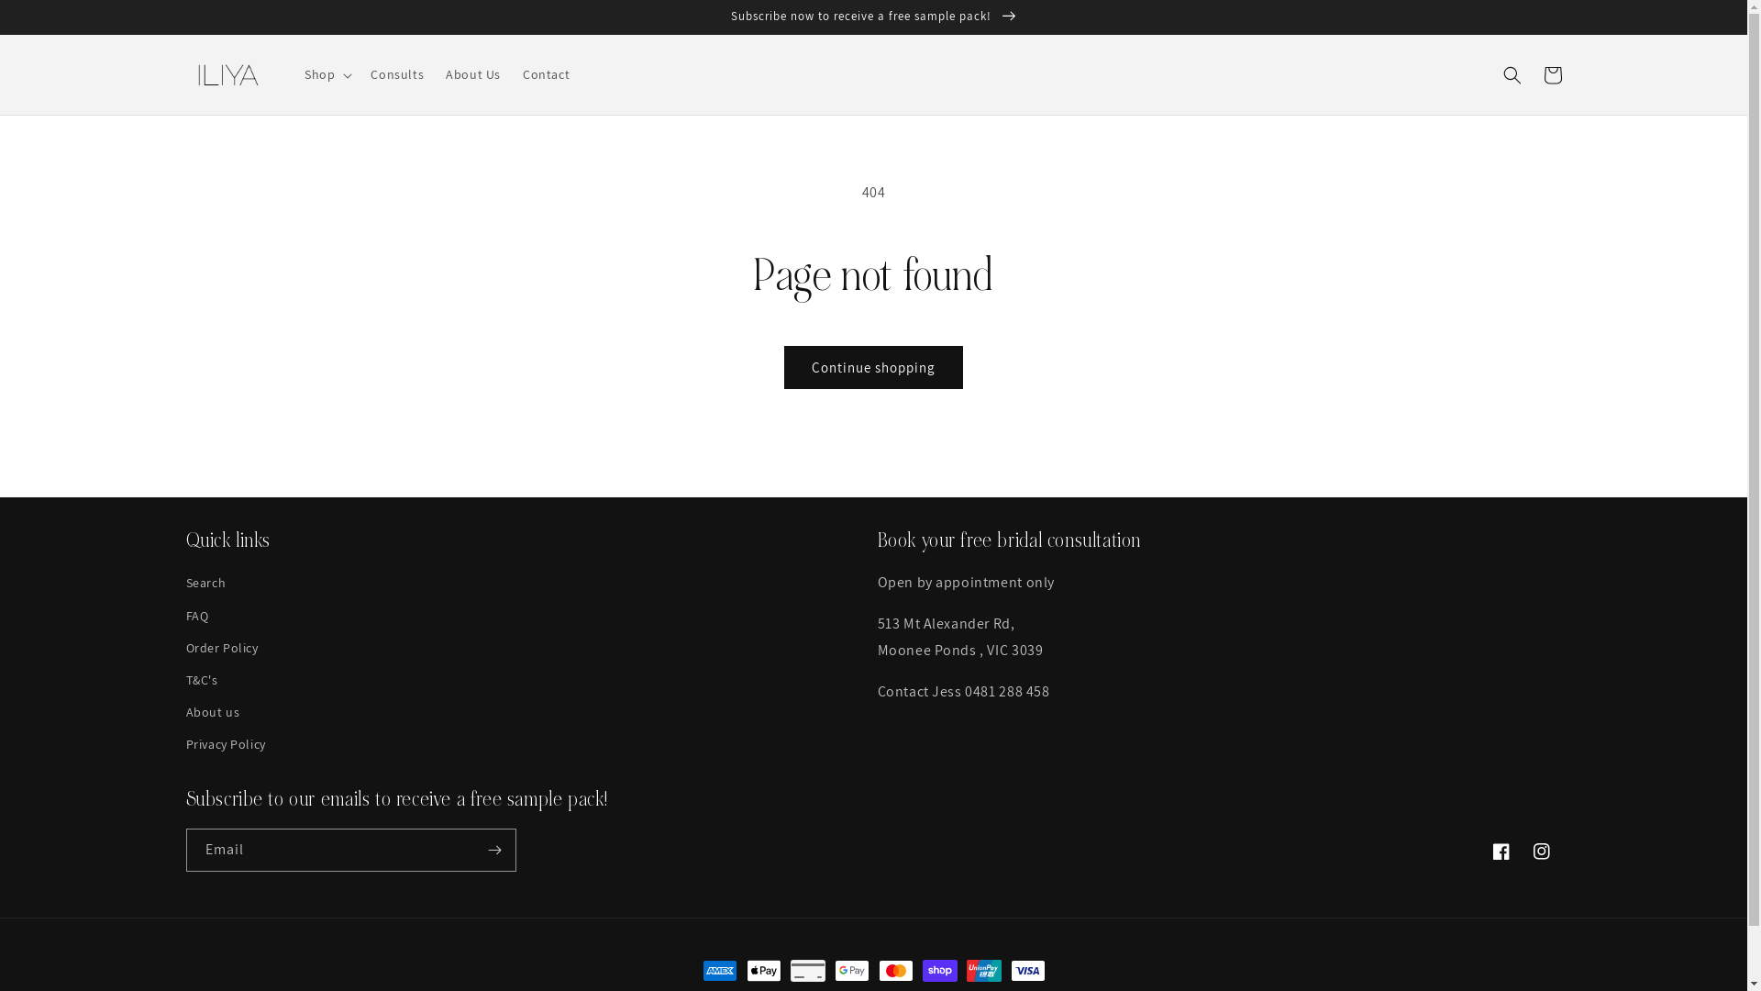  What do you see at coordinates (213, 712) in the screenshot?
I see `About us` at bounding box center [213, 712].